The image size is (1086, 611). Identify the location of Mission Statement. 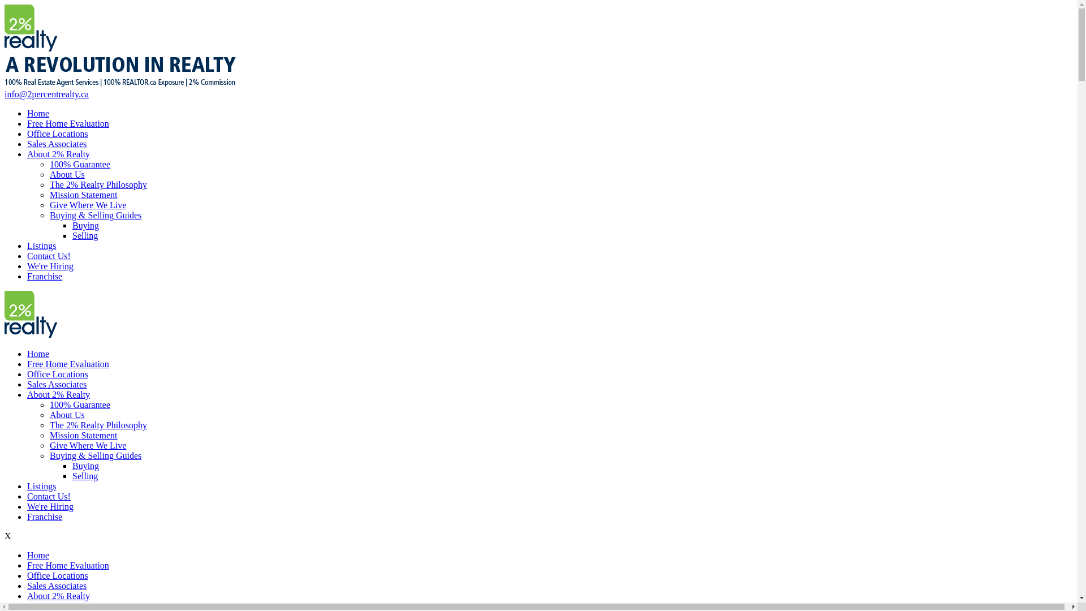
(84, 195).